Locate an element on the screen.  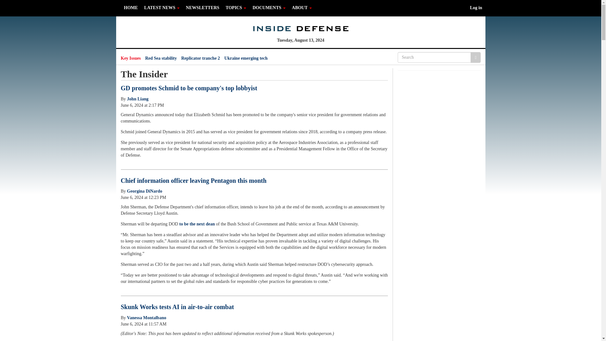
DOCUMENTS is located at coordinates (269, 8).